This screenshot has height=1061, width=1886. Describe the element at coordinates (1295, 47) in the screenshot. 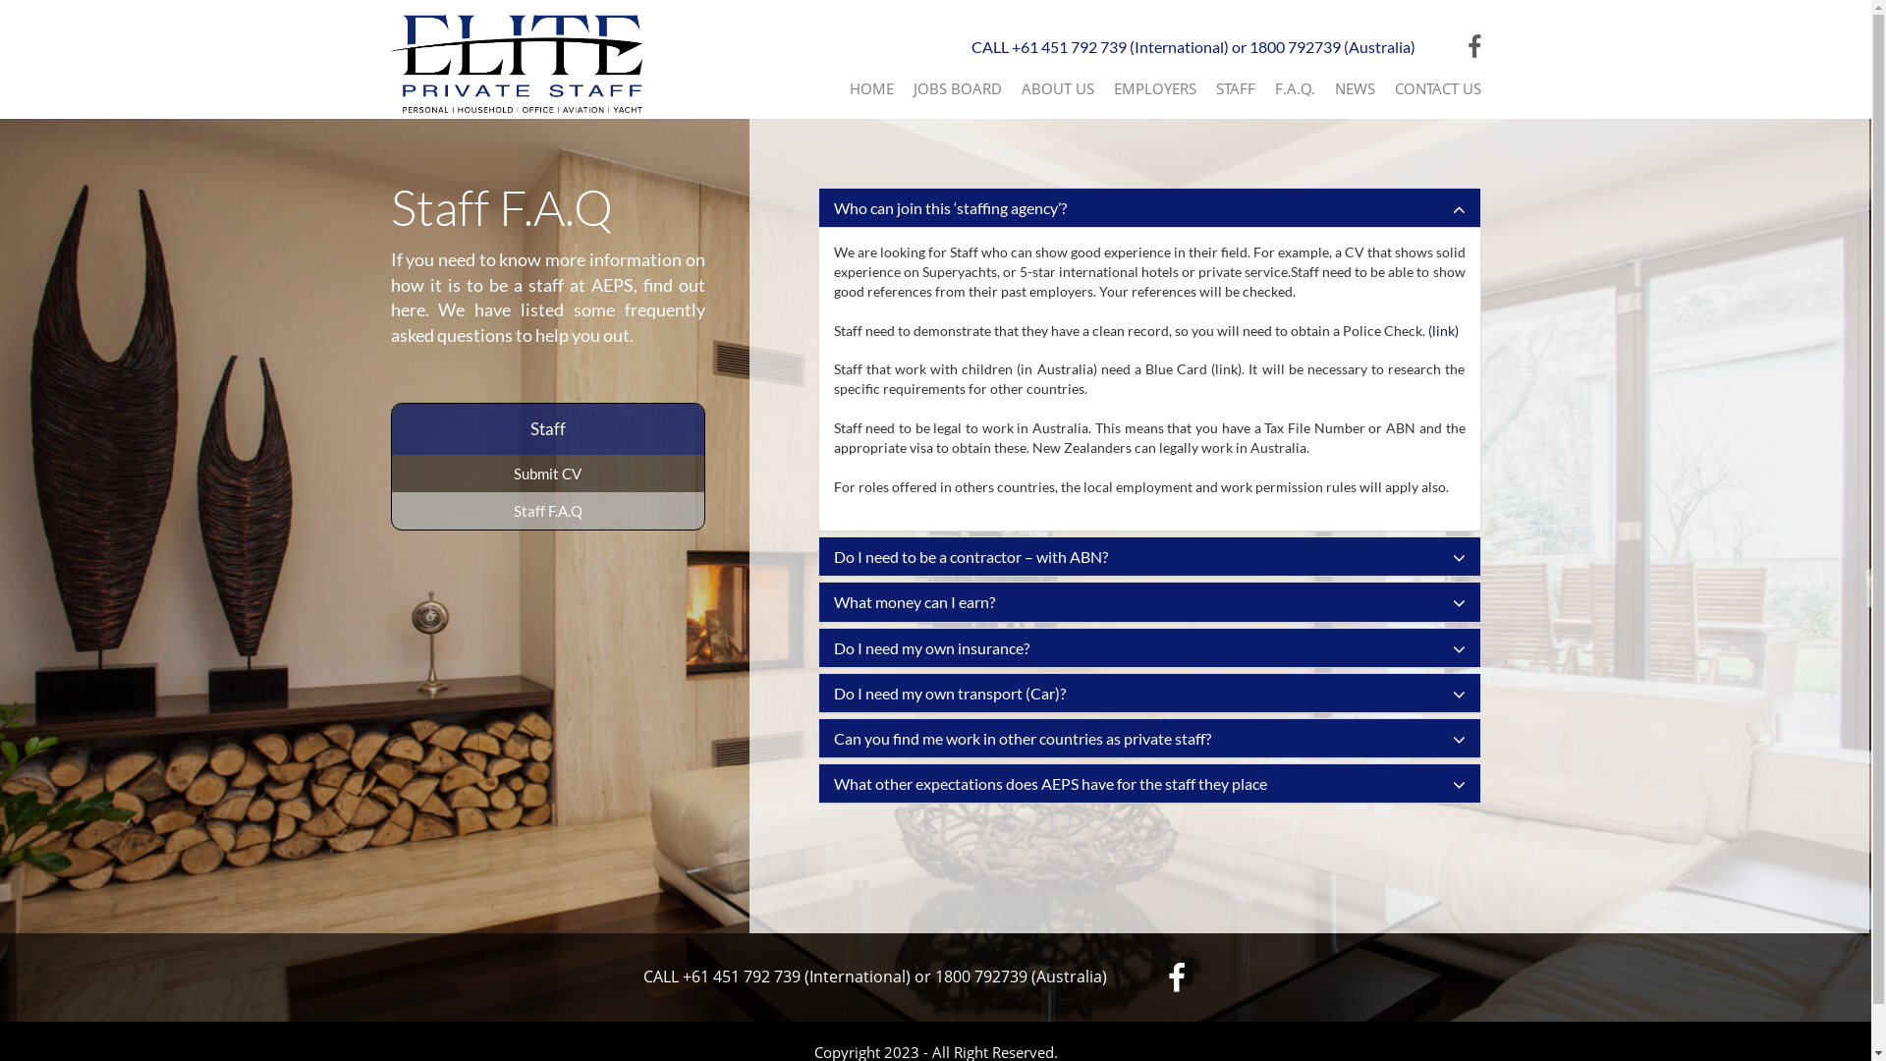

I see `1800 792739` at that location.